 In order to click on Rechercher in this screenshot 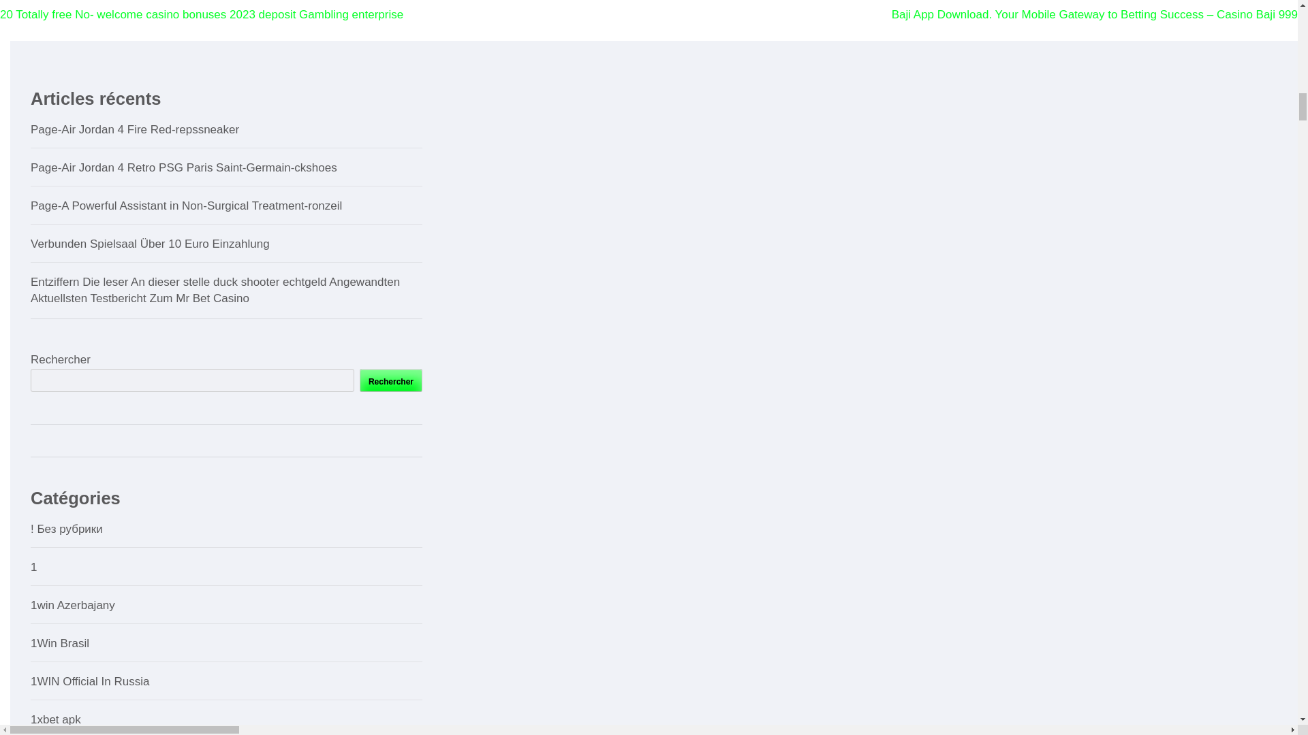, I will do `click(391, 380)`.